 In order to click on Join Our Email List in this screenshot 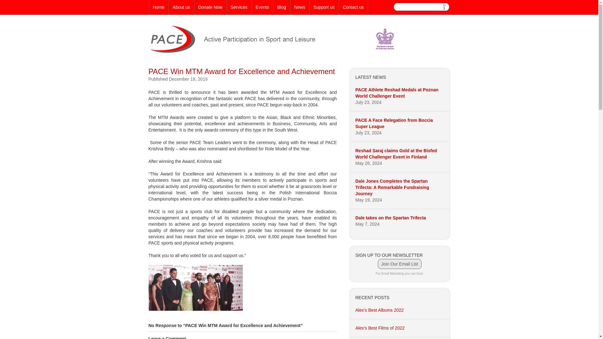, I will do `click(399, 264)`.